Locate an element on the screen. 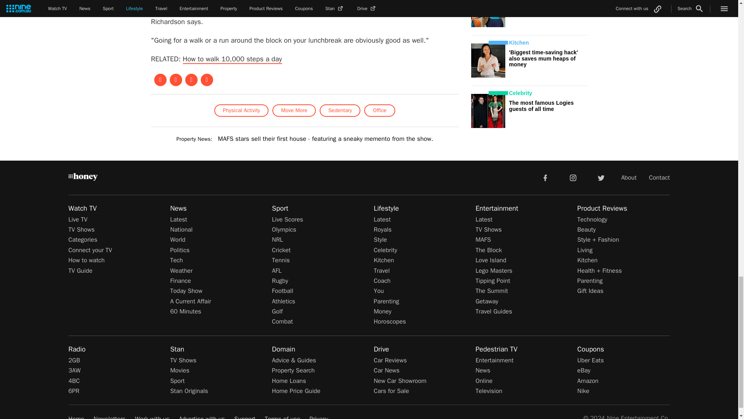  Sedentary is located at coordinates (340, 110).